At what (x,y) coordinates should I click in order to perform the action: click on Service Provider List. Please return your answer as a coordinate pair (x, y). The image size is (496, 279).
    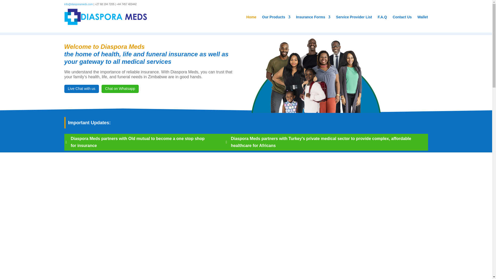
    Looking at the image, I should click on (354, 17).